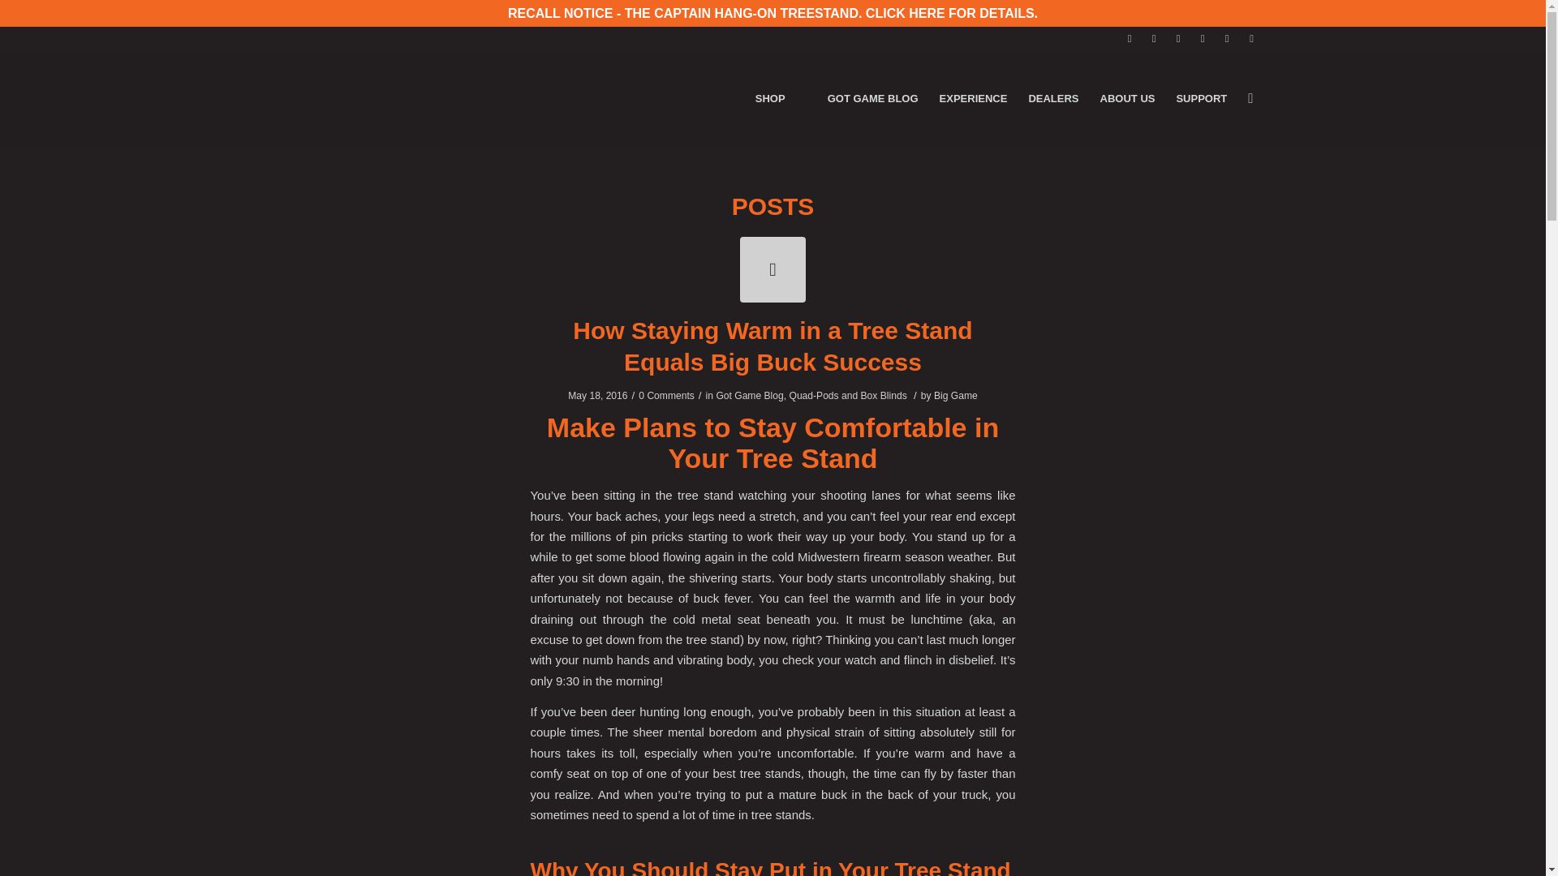  What do you see at coordinates (1251, 39) in the screenshot?
I see `Gplus` at bounding box center [1251, 39].